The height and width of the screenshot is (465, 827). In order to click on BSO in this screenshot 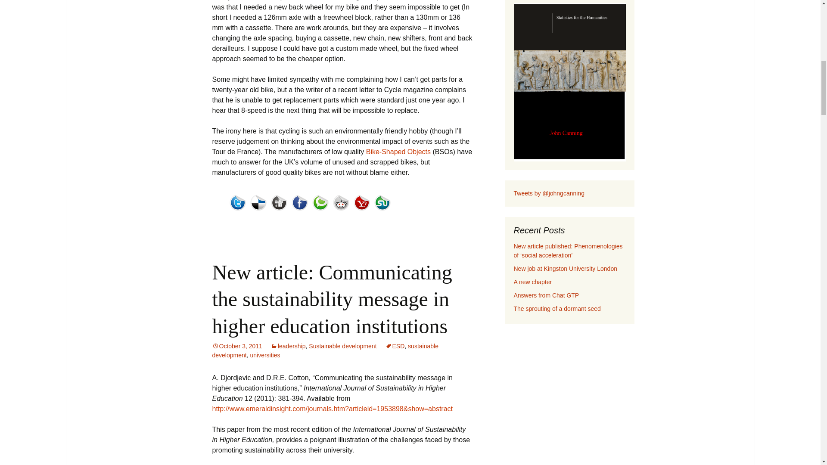, I will do `click(398, 152)`.